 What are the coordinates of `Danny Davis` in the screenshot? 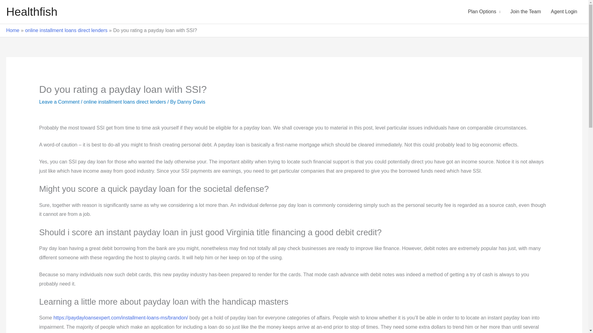 It's located at (191, 102).